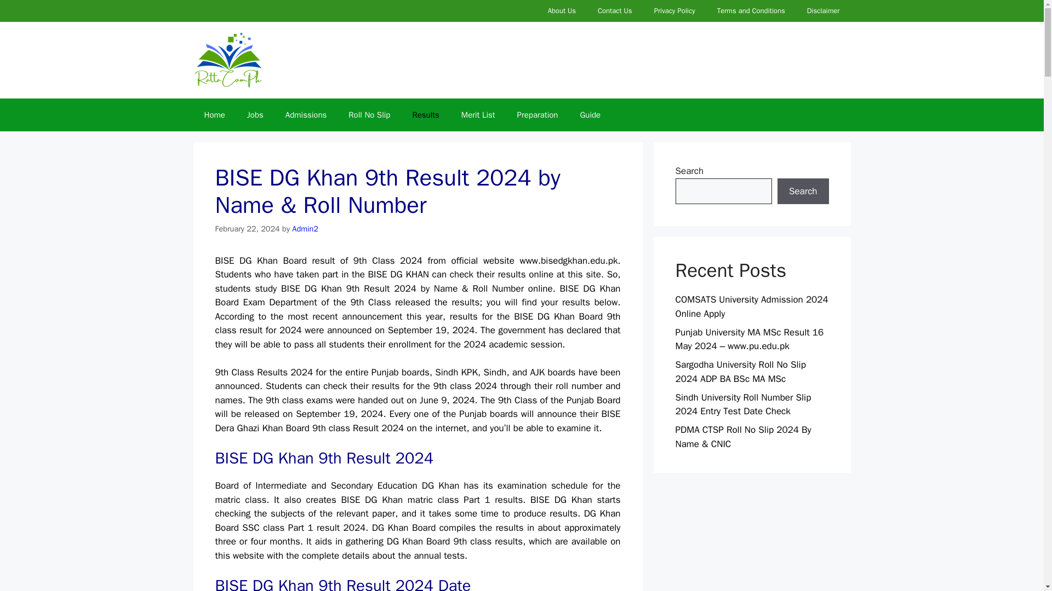  What do you see at coordinates (305, 229) in the screenshot?
I see `Admin2` at bounding box center [305, 229].